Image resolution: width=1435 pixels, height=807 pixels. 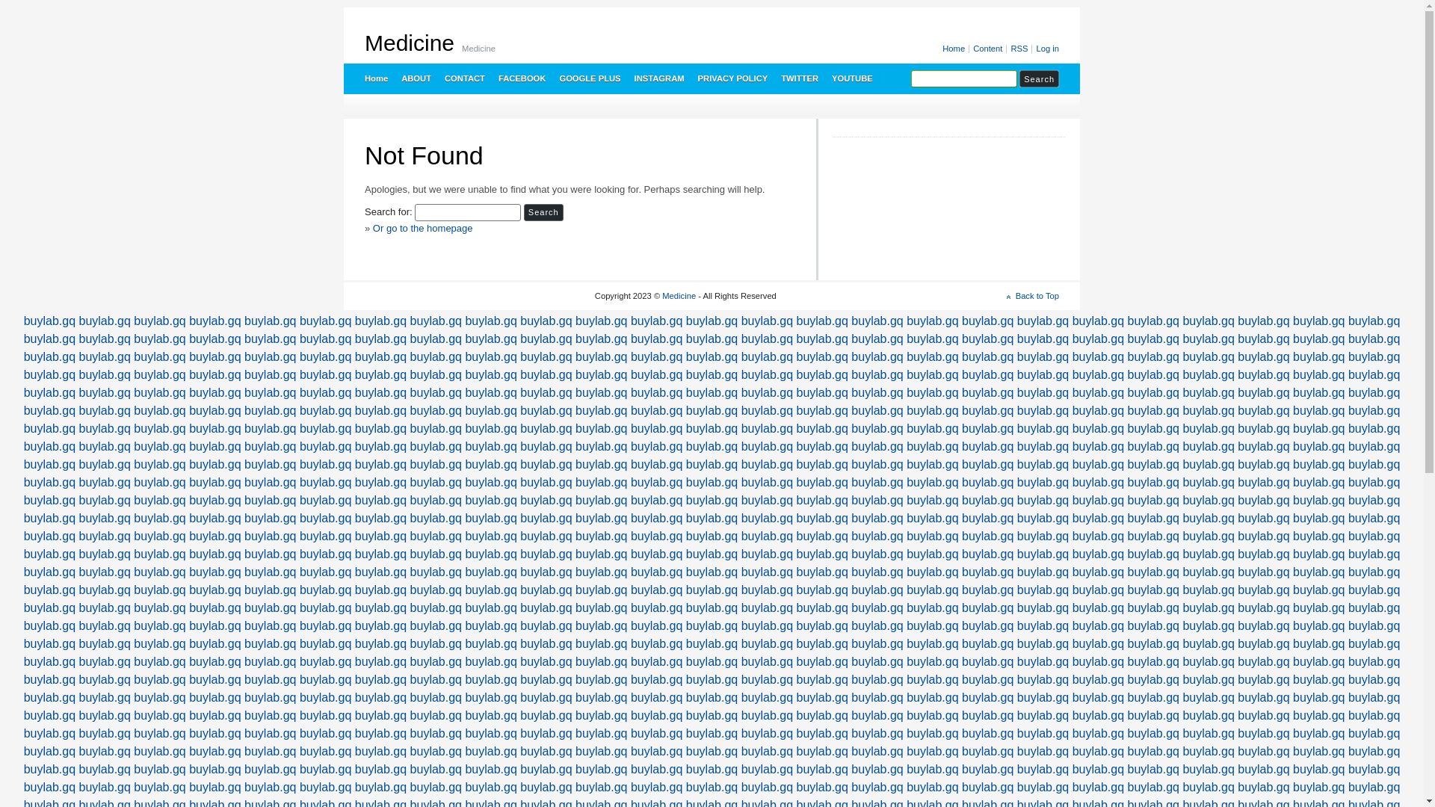 What do you see at coordinates (381, 626) in the screenshot?
I see `buylab.gq` at bounding box center [381, 626].